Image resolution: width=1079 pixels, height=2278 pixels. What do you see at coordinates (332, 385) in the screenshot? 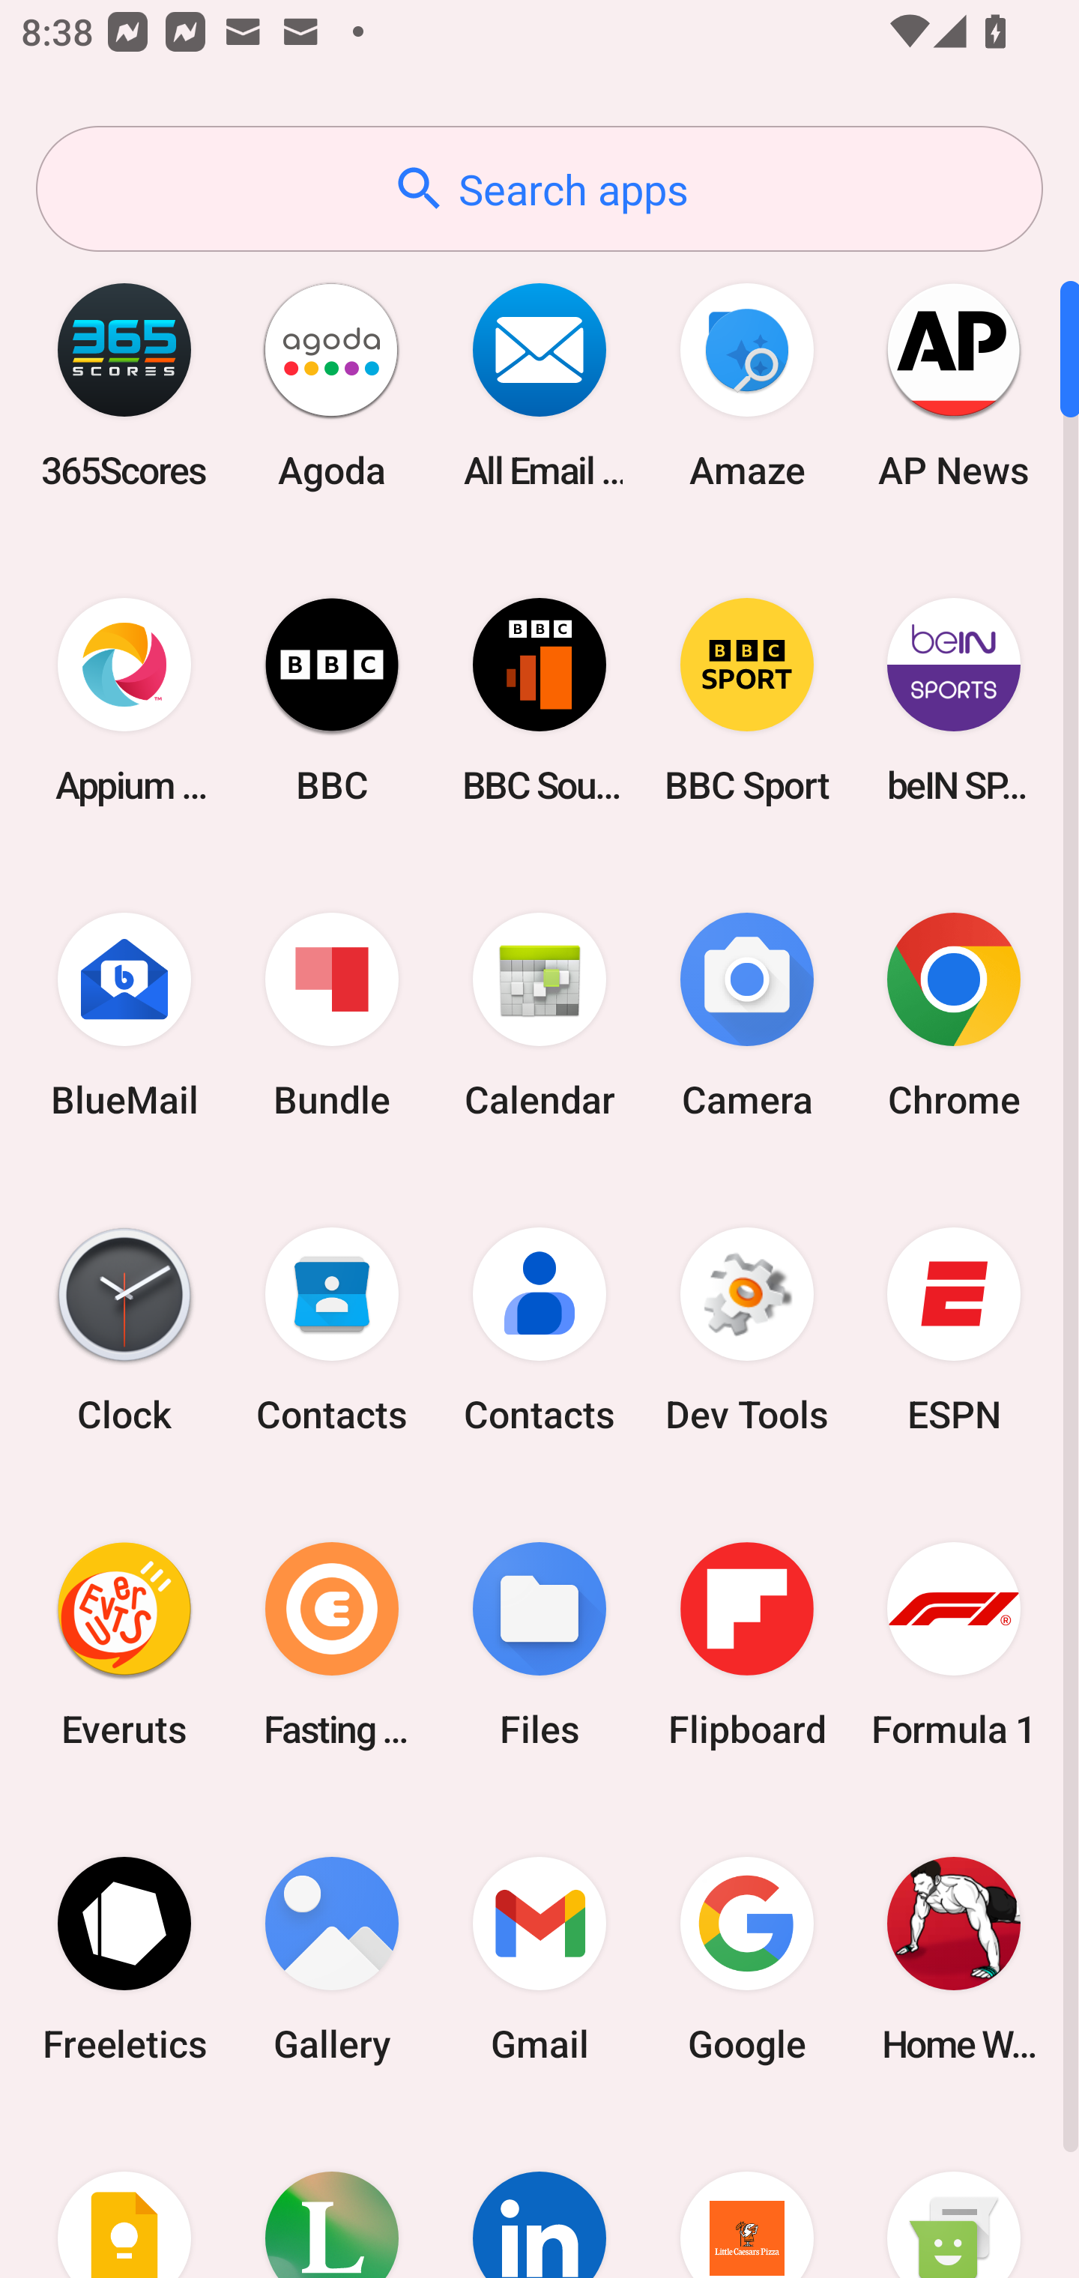
I see `Agoda` at bounding box center [332, 385].